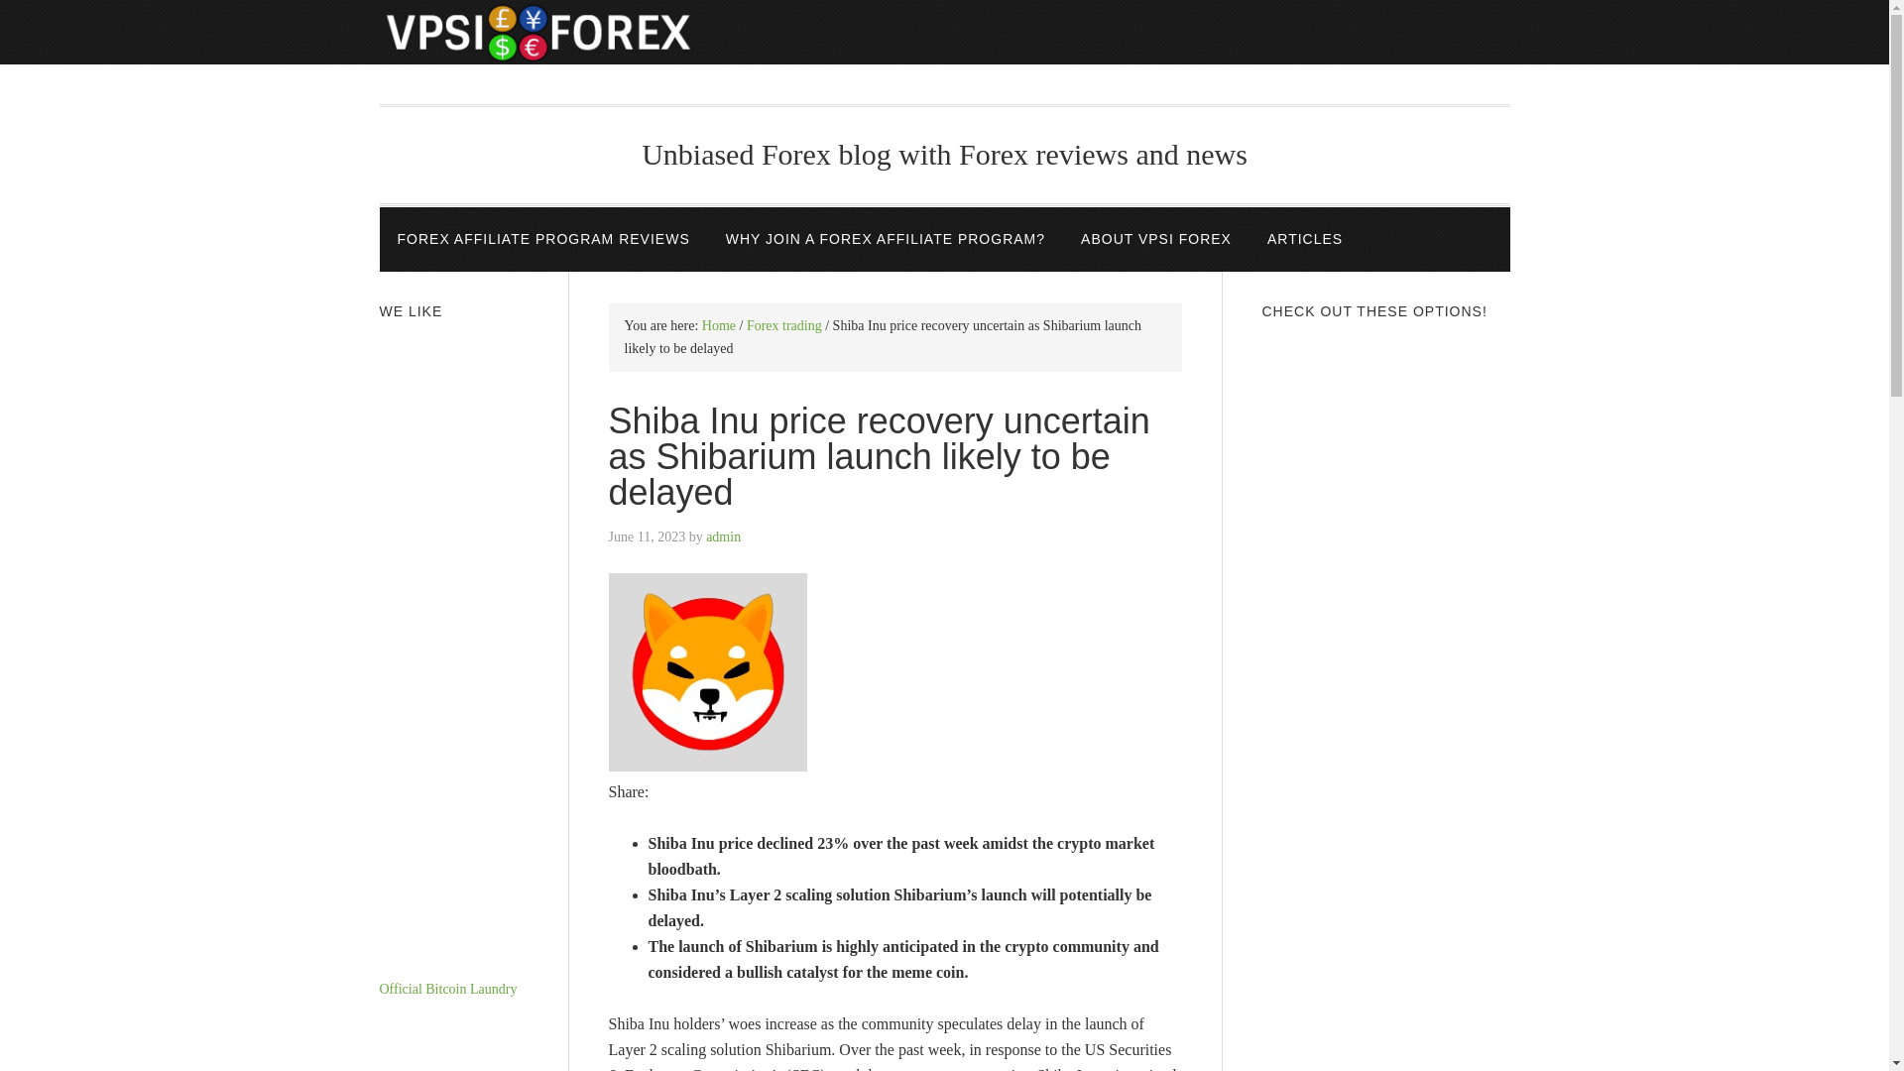  I want to click on ARTICLES, so click(1305, 240).